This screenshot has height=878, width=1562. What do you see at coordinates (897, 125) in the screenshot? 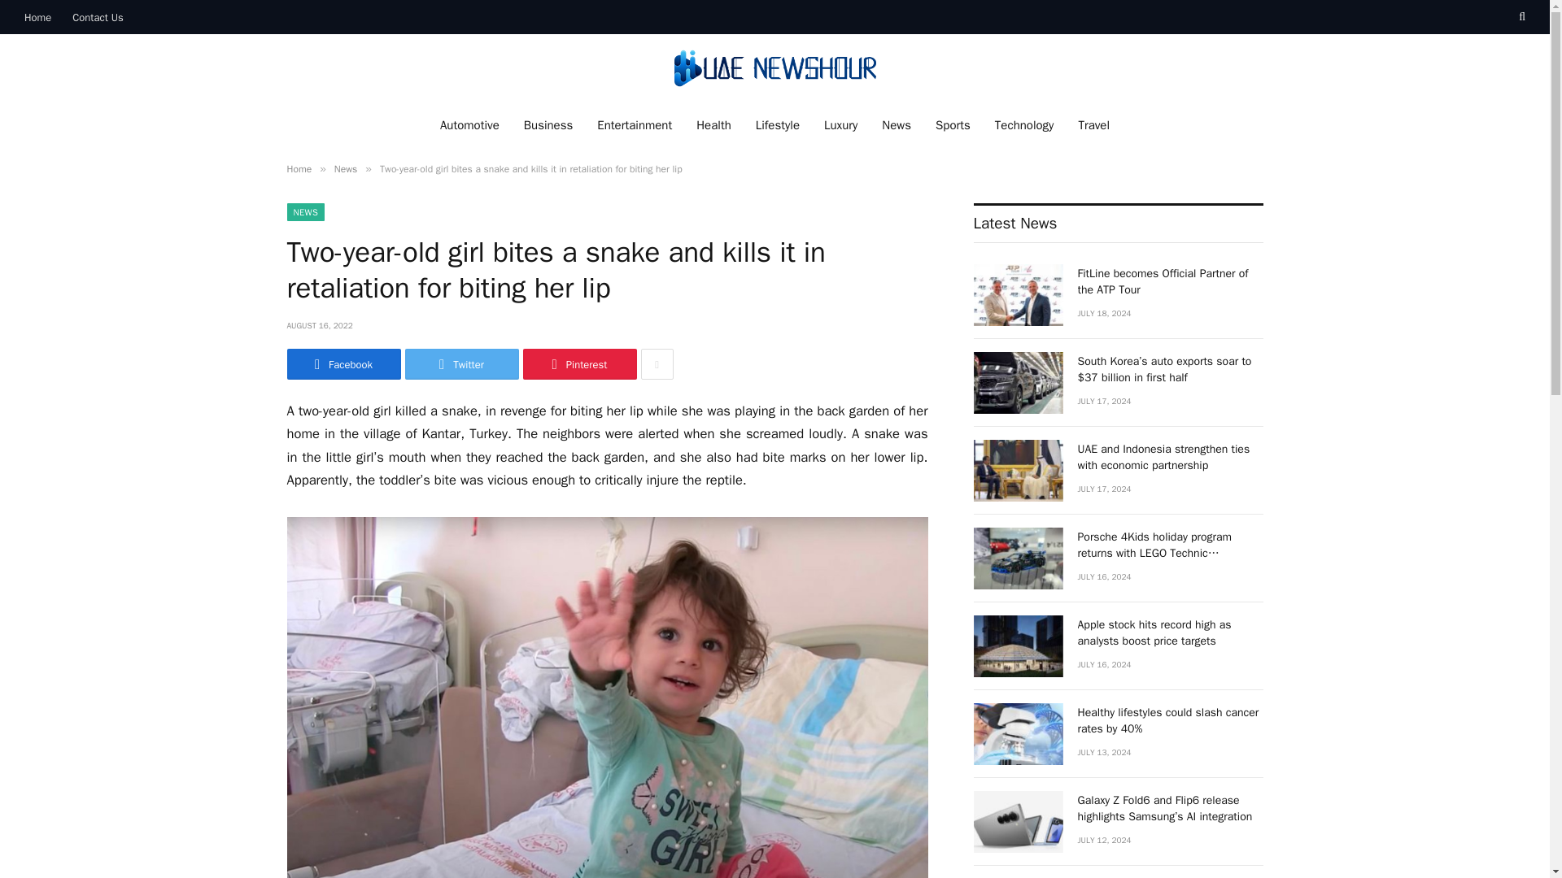
I see `News` at bounding box center [897, 125].